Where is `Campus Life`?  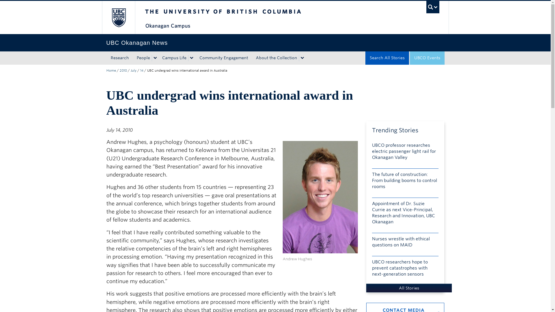
Campus Life is located at coordinates (173, 58).